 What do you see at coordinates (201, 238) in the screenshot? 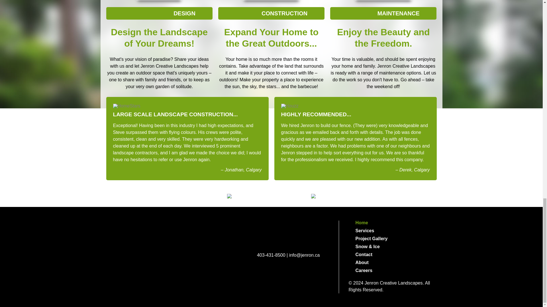
I see `Landscape Alberta 2021` at bounding box center [201, 238].